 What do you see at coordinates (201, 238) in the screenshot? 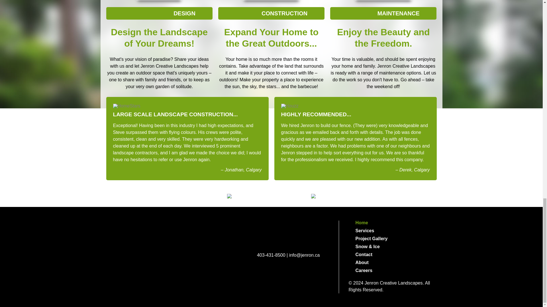
I see `Landscape Alberta 2021` at bounding box center [201, 238].